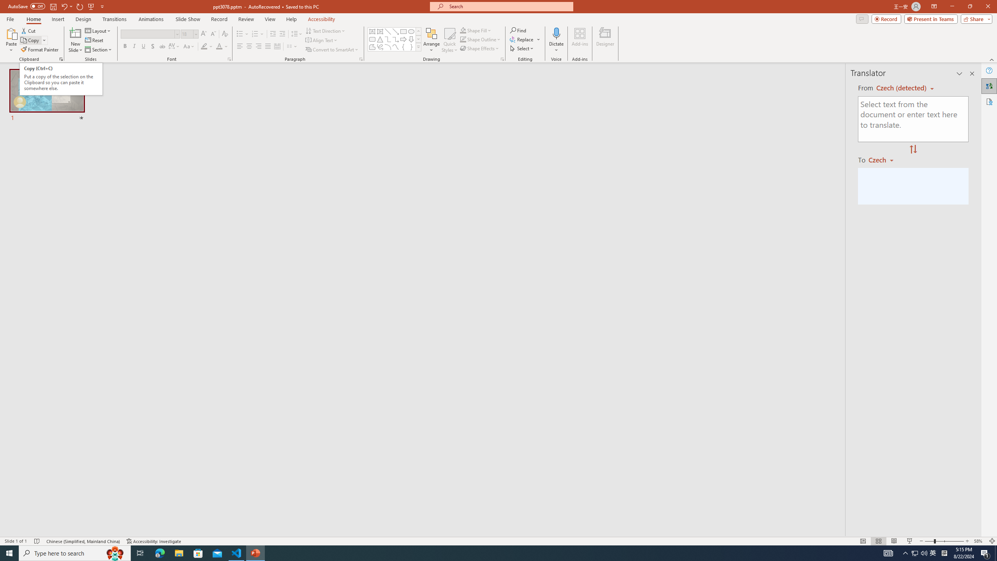 The height and width of the screenshot is (561, 997). What do you see at coordinates (931, 19) in the screenshot?
I see `Present in Teams` at bounding box center [931, 19].